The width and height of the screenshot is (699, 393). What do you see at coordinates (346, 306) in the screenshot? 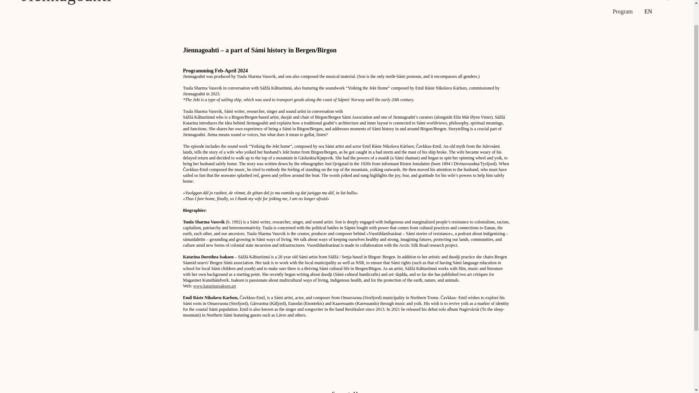
I see `Page 5` at bounding box center [346, 306].